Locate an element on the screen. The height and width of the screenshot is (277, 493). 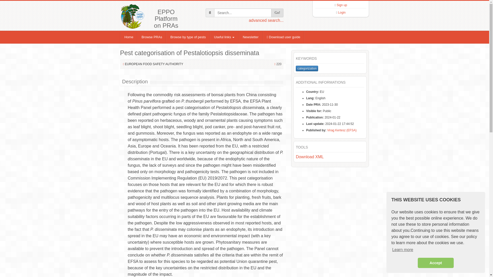
Useful links is located at coordinates (224, 37).